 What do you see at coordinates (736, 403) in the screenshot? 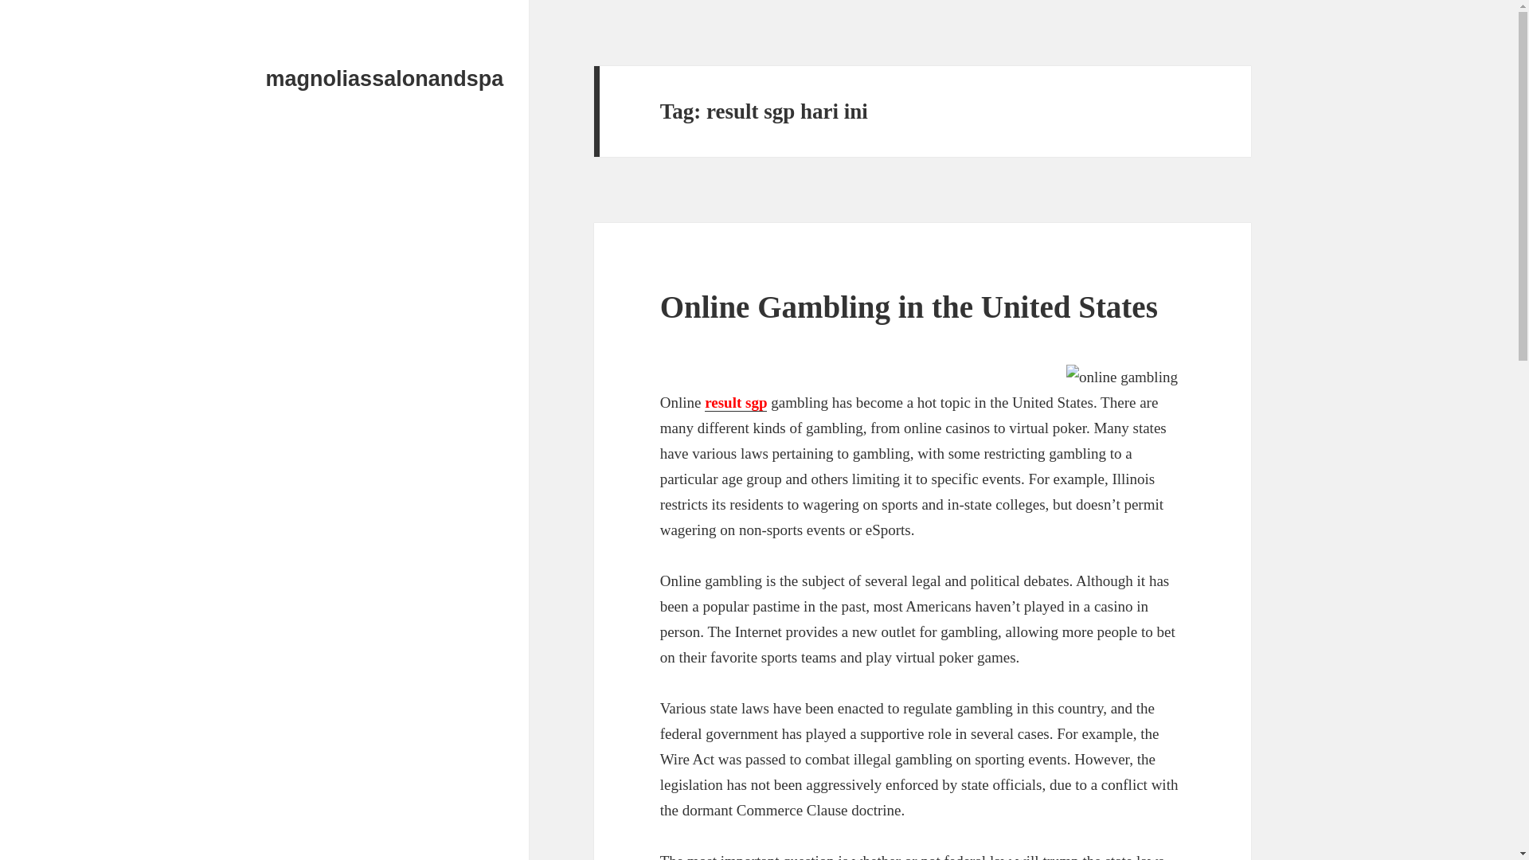
I see `result sgp` at bounding box center [736, 403].